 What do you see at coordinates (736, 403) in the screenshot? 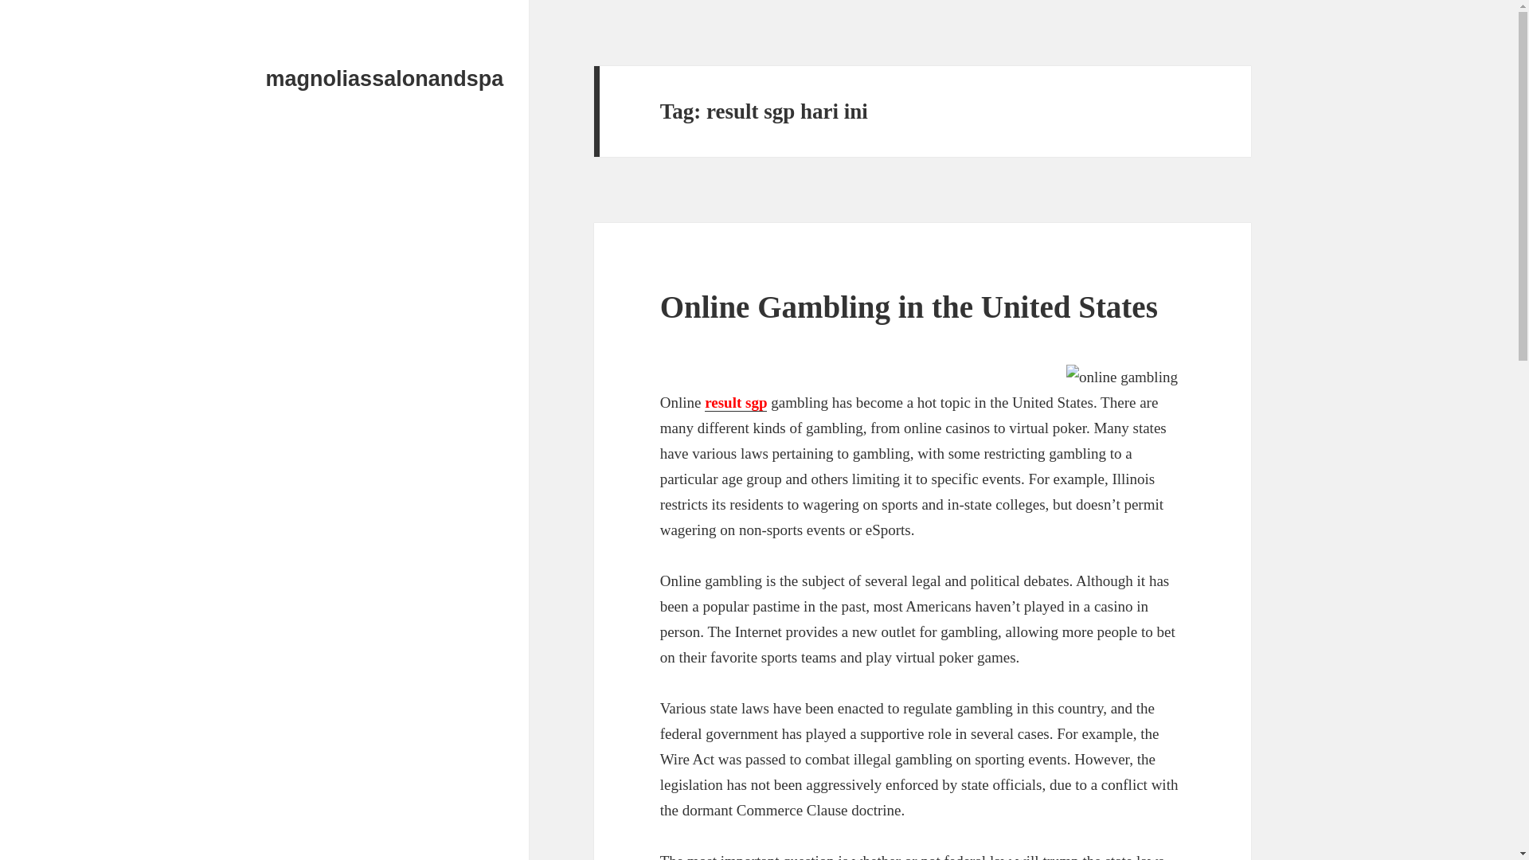
I see `result sgp` at bounding box center [736, 403].